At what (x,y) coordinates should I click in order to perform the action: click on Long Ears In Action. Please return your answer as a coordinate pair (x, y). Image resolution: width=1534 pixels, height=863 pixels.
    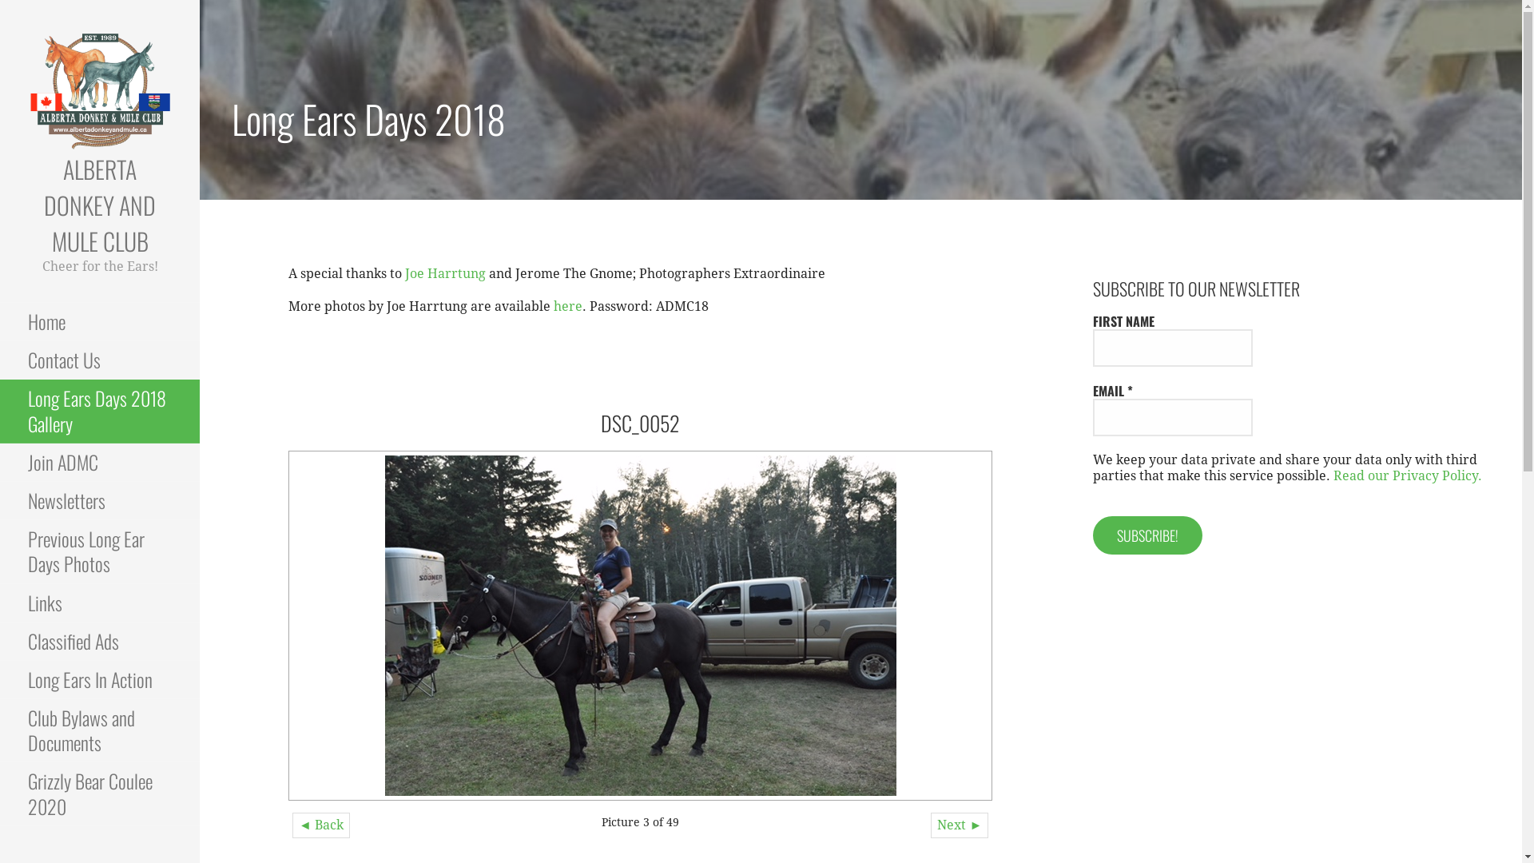
    Looking at the image, I should click on (100, 680).